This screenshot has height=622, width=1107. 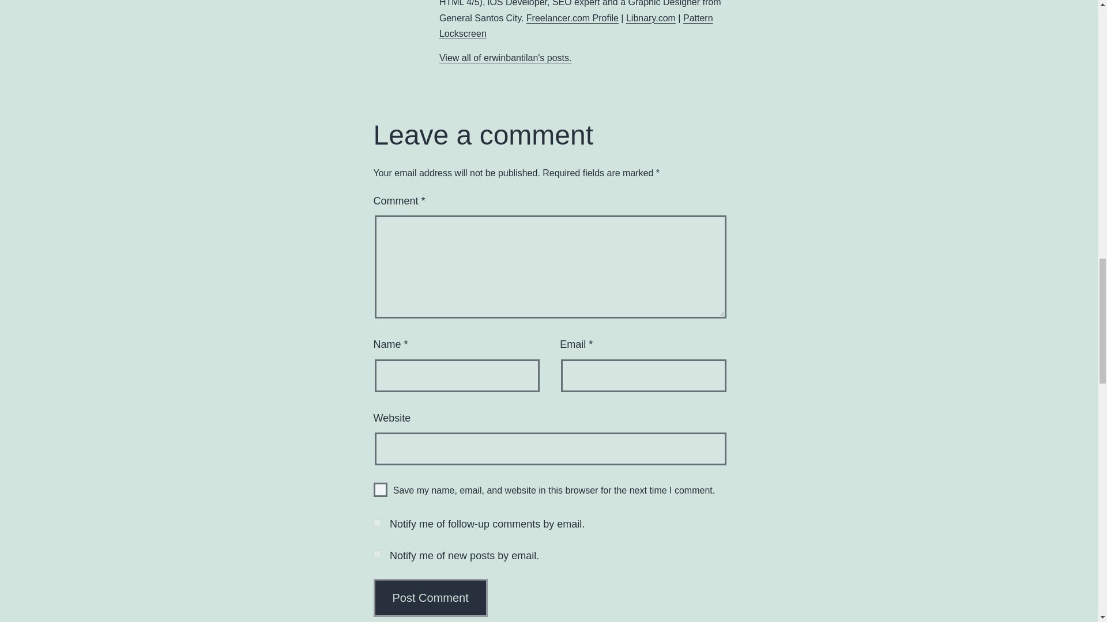 What do you see at coordinates (650, 17) in the screenshot?
I see `Libnary.com` at bounding box center [650, 17].